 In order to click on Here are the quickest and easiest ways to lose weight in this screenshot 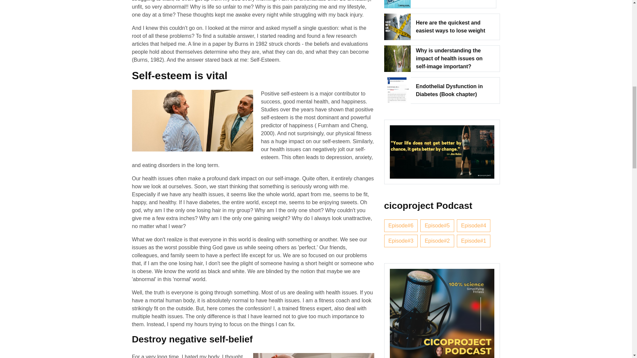, I will do `click(455, 27)`.